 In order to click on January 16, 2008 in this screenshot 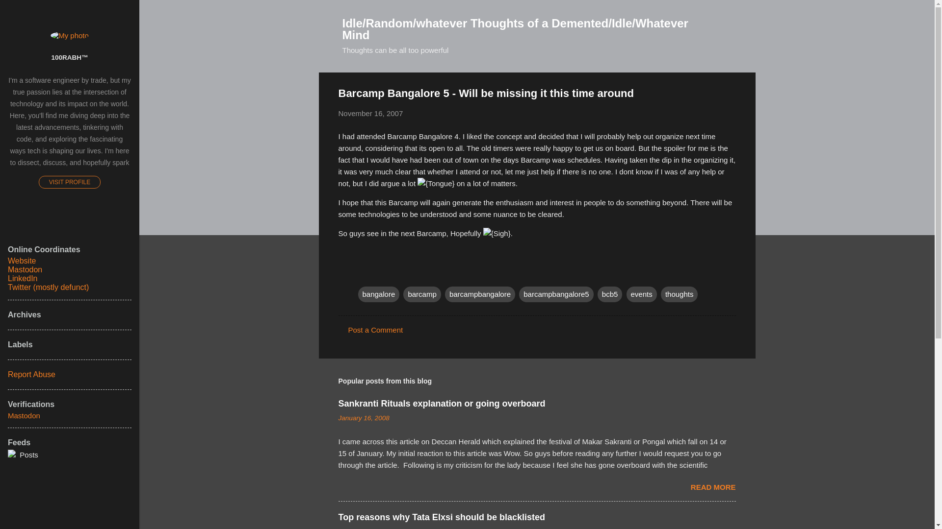, I will do `click(364, 417)`.